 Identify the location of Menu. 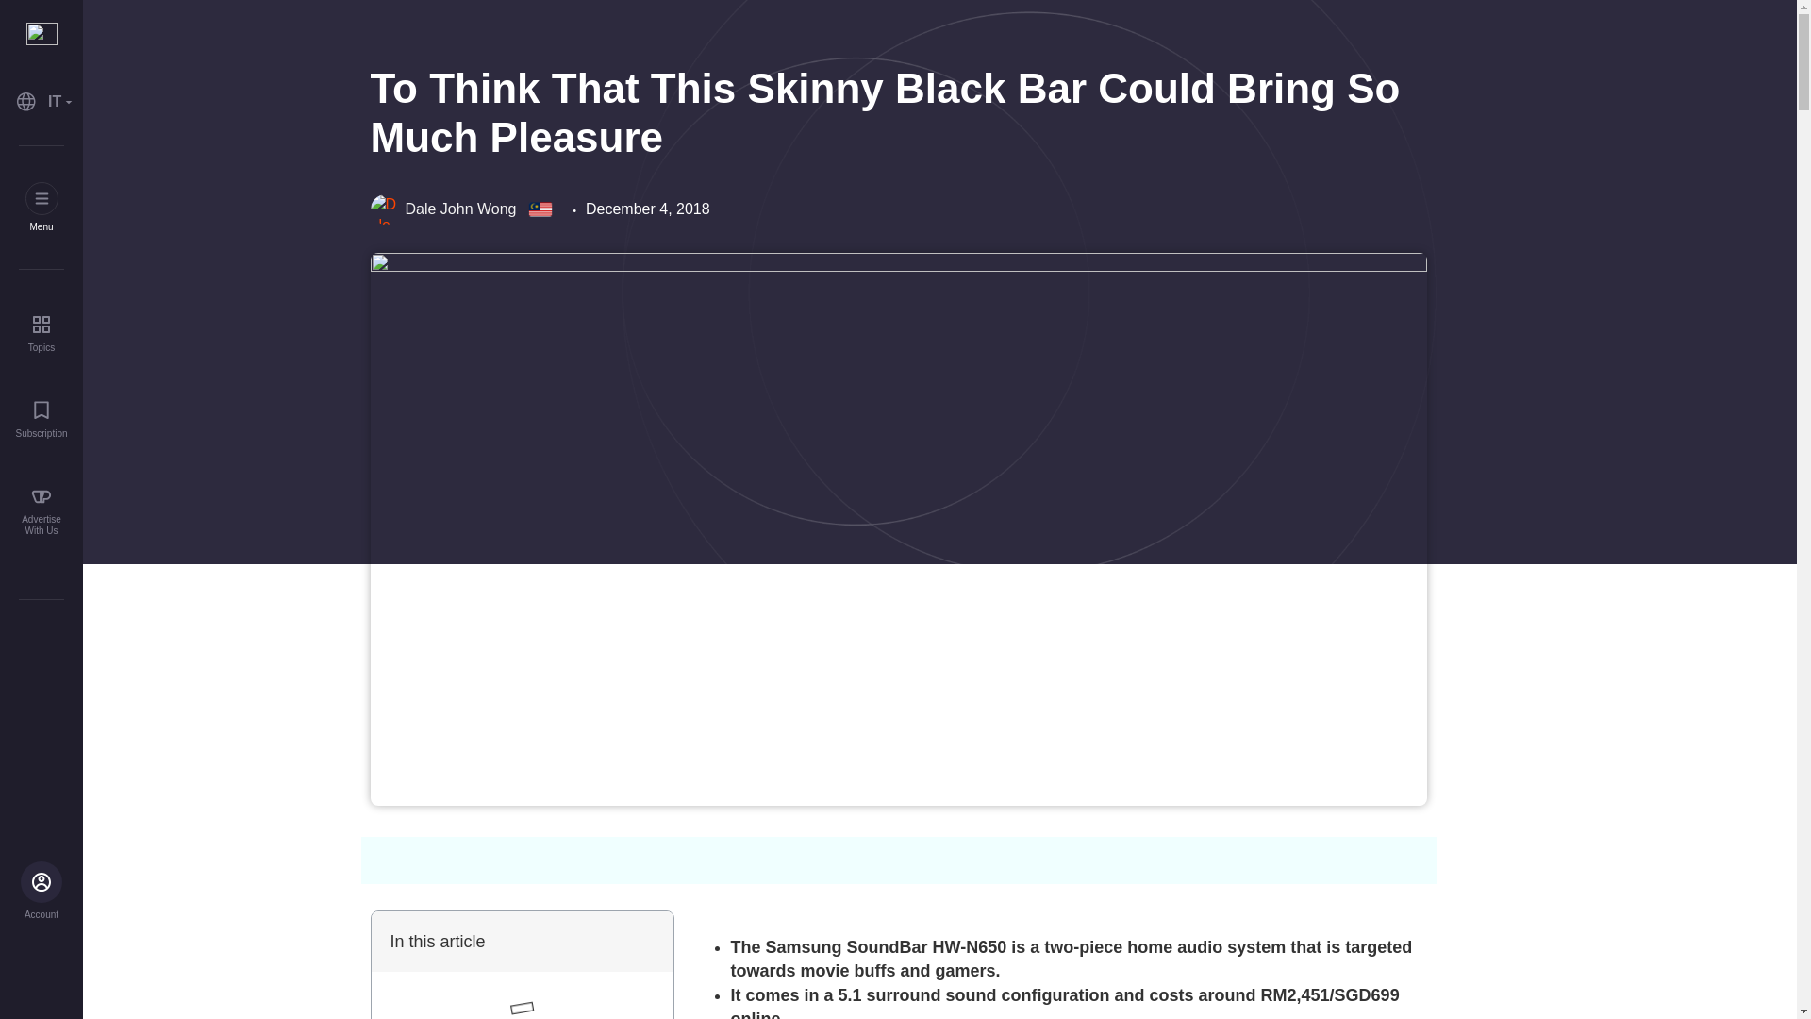
(42, 208).